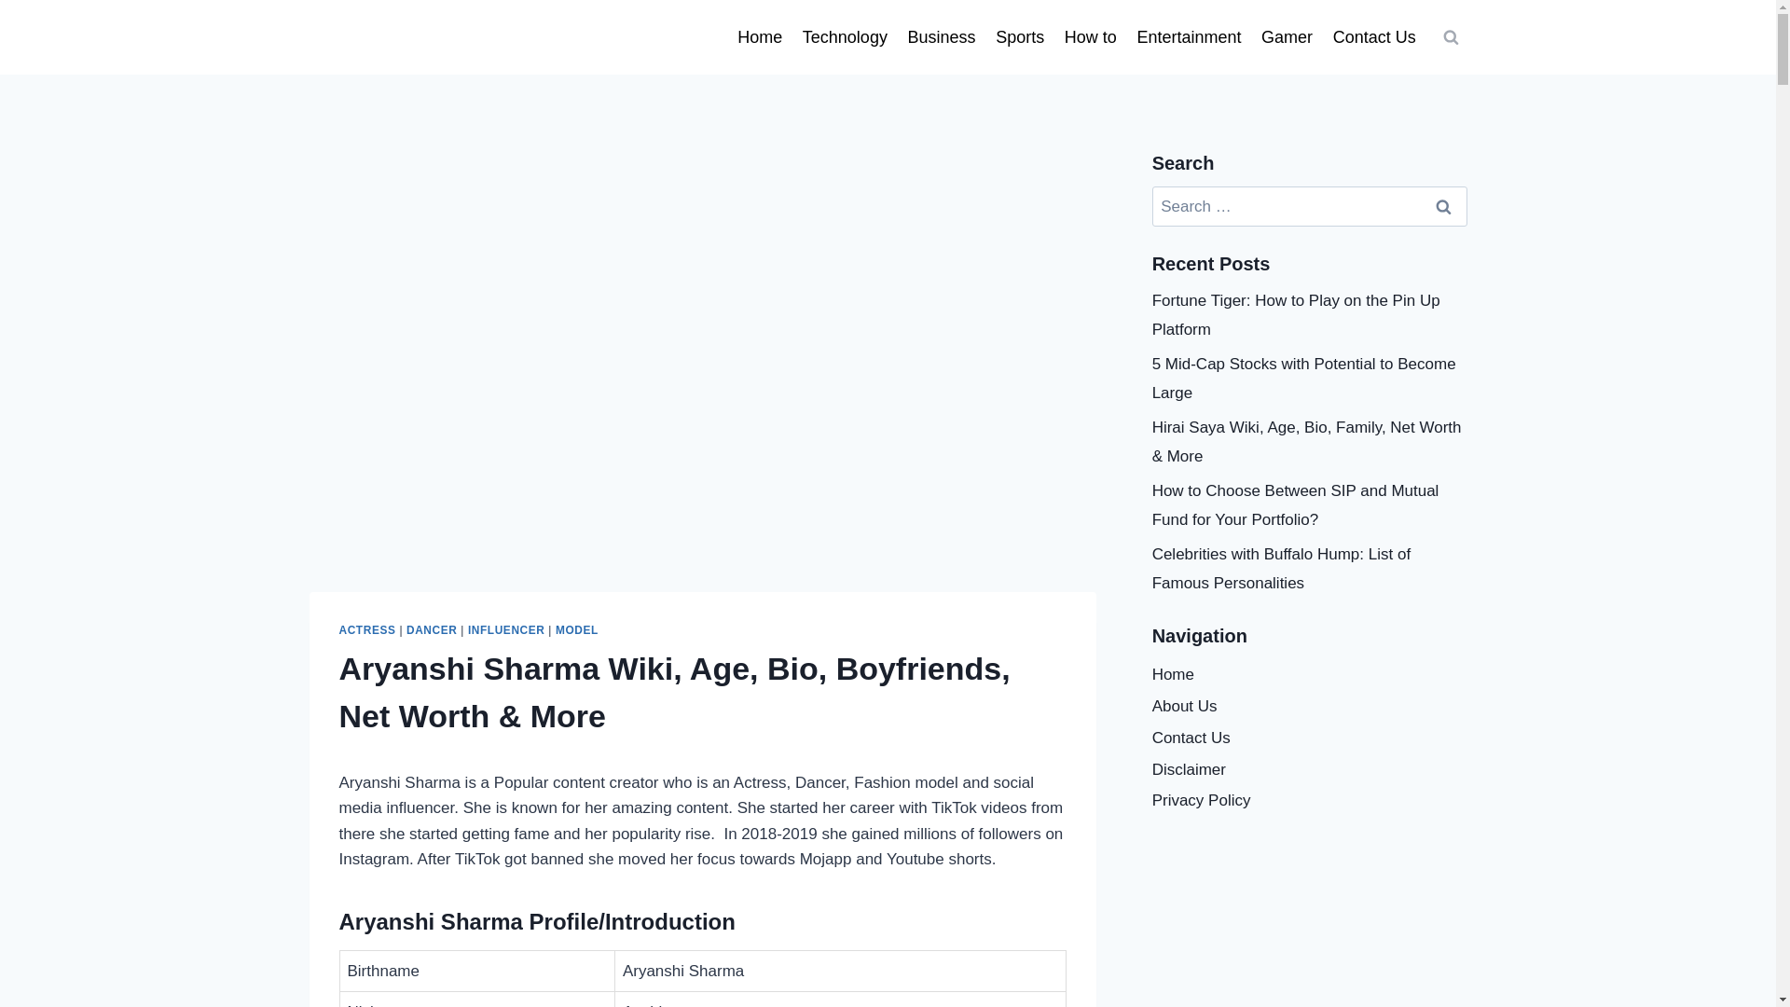 The height and width of the screenshot is (1007, 1790). Describe the element at coordinates (1444, 206) in the screenshot. I see `Search` at that location.